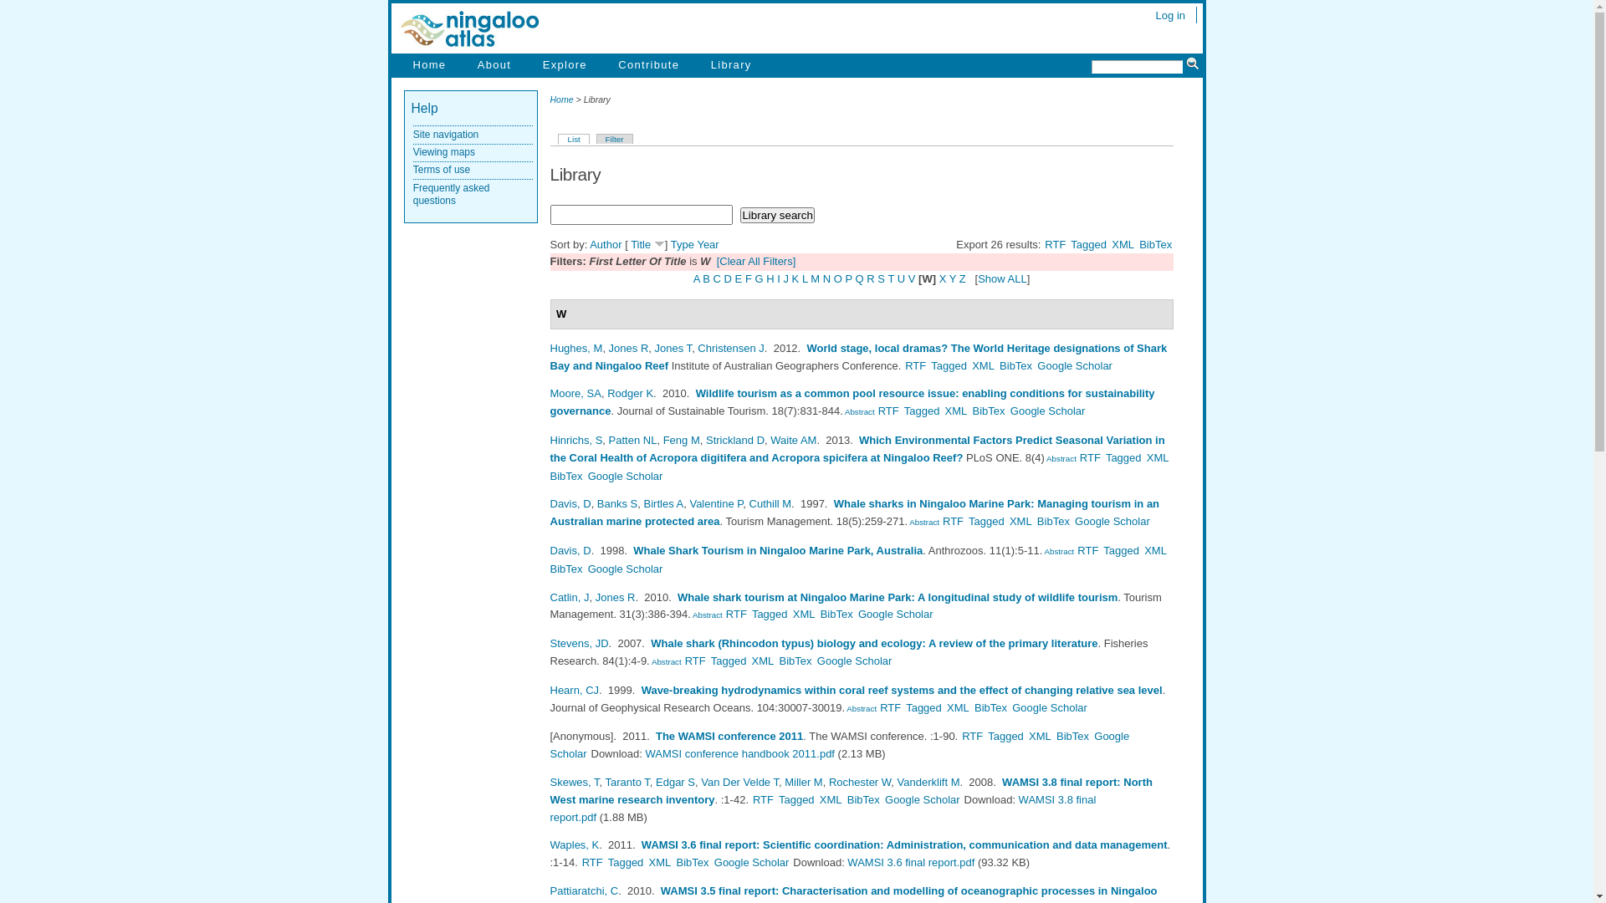  What do you see at coordinates (739, 783) in the screenshot?
I see `Van Der Velde T` at bounding box center [739, 783].